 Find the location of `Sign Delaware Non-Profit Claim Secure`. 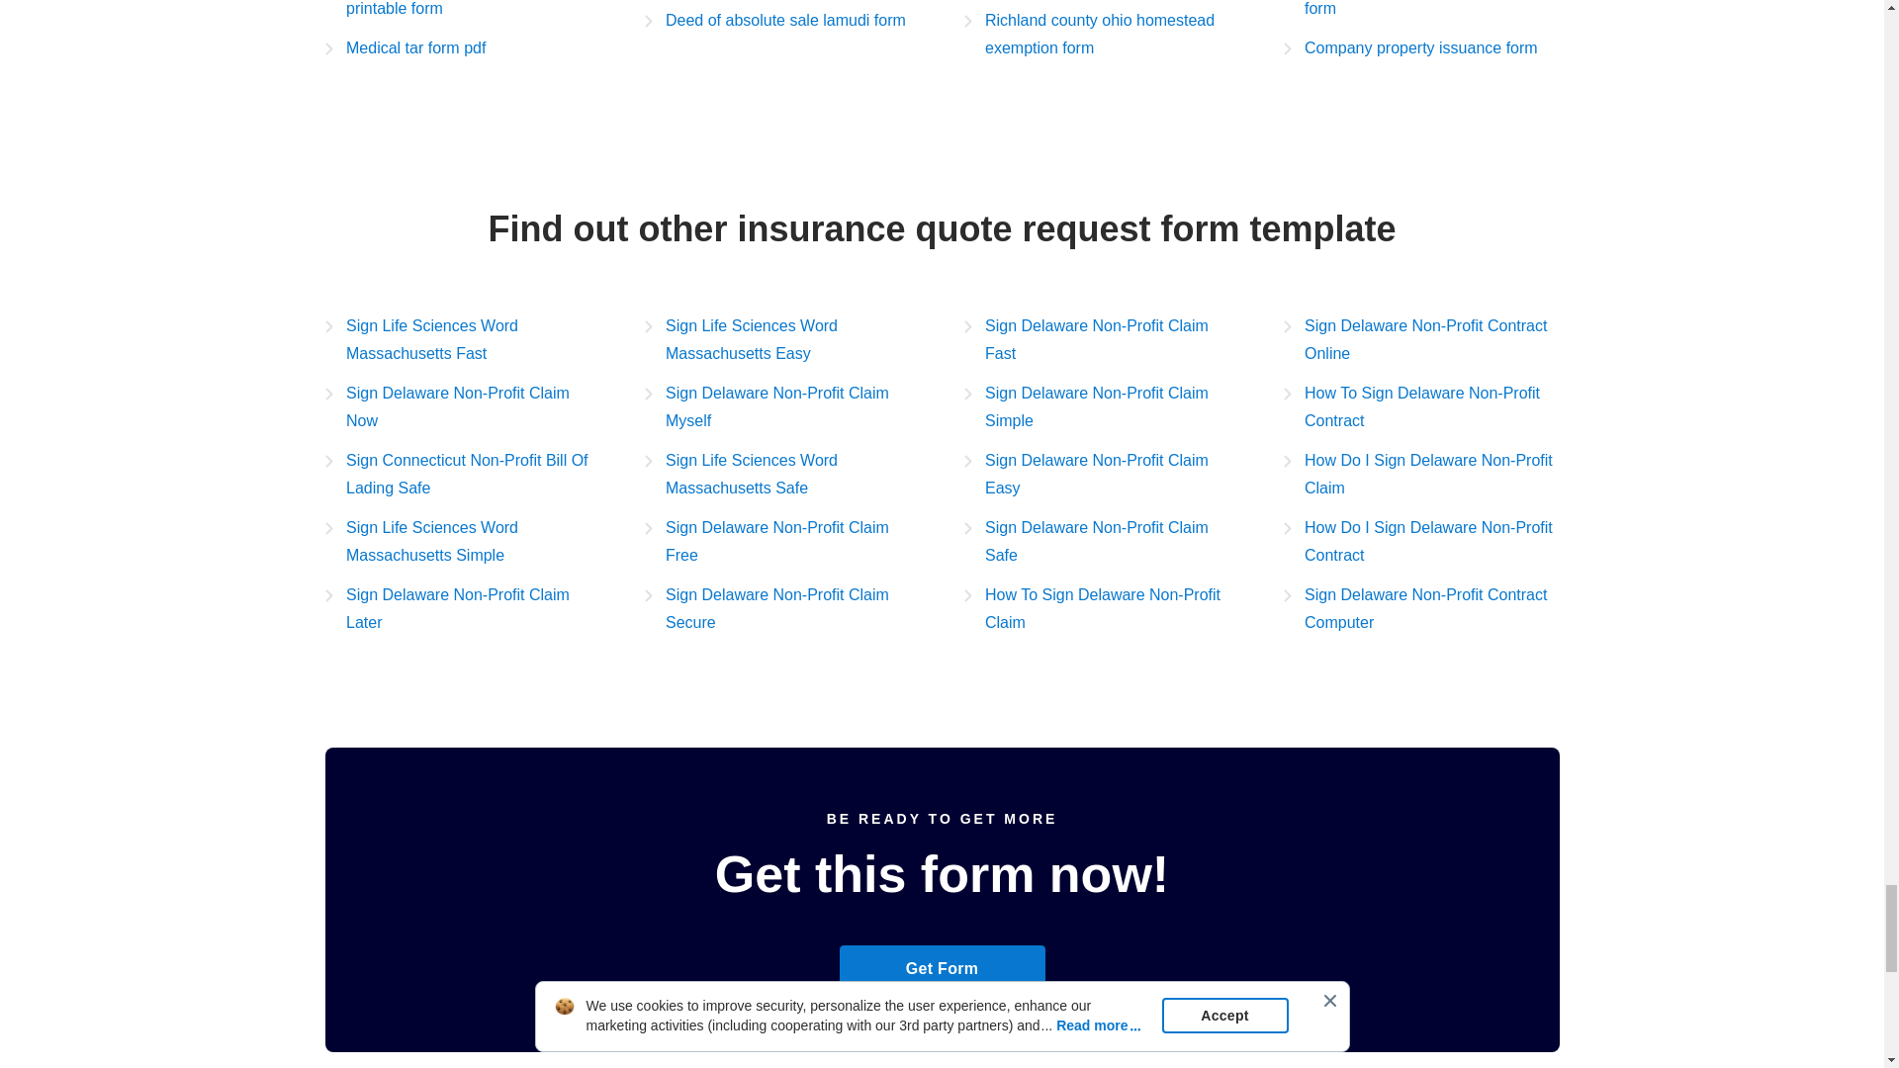

Sign Delaware Non-Profit Claim Secure is located at coordinates (783, 608).